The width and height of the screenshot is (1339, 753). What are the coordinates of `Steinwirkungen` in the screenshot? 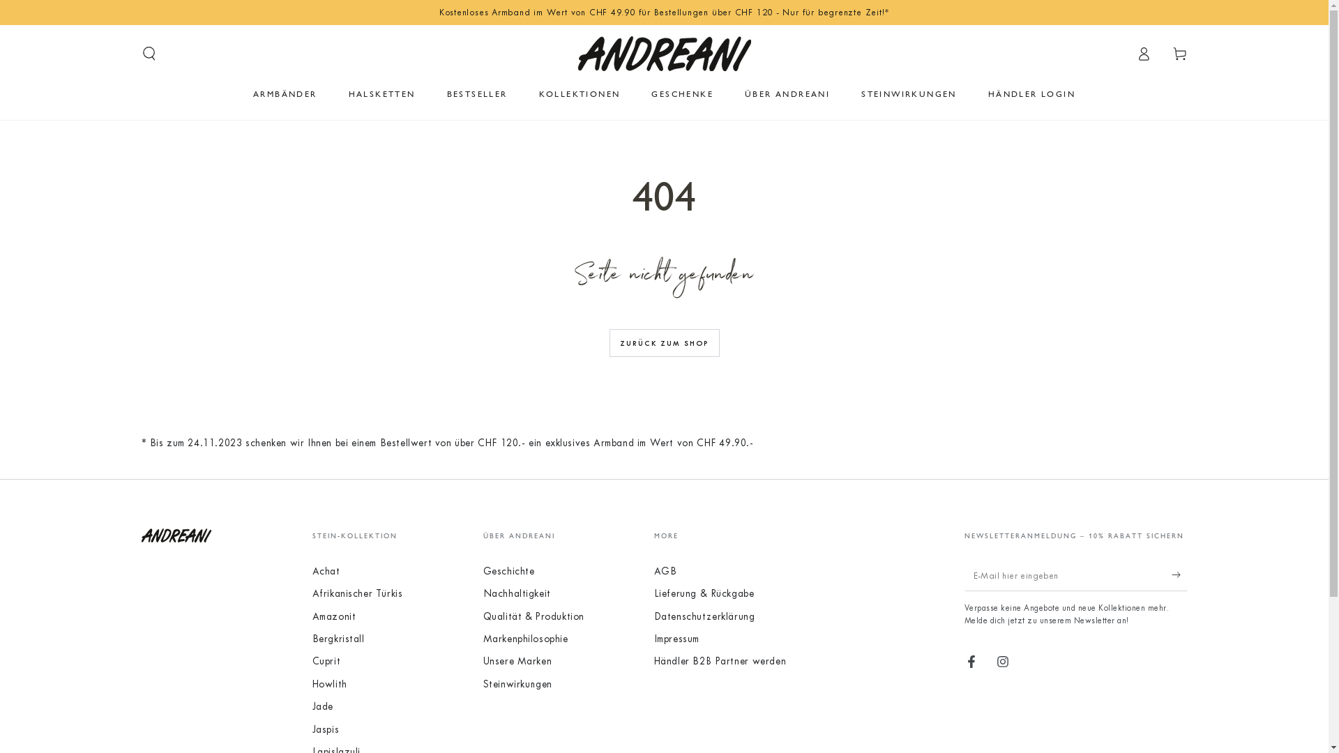 It's located at (517, 685).